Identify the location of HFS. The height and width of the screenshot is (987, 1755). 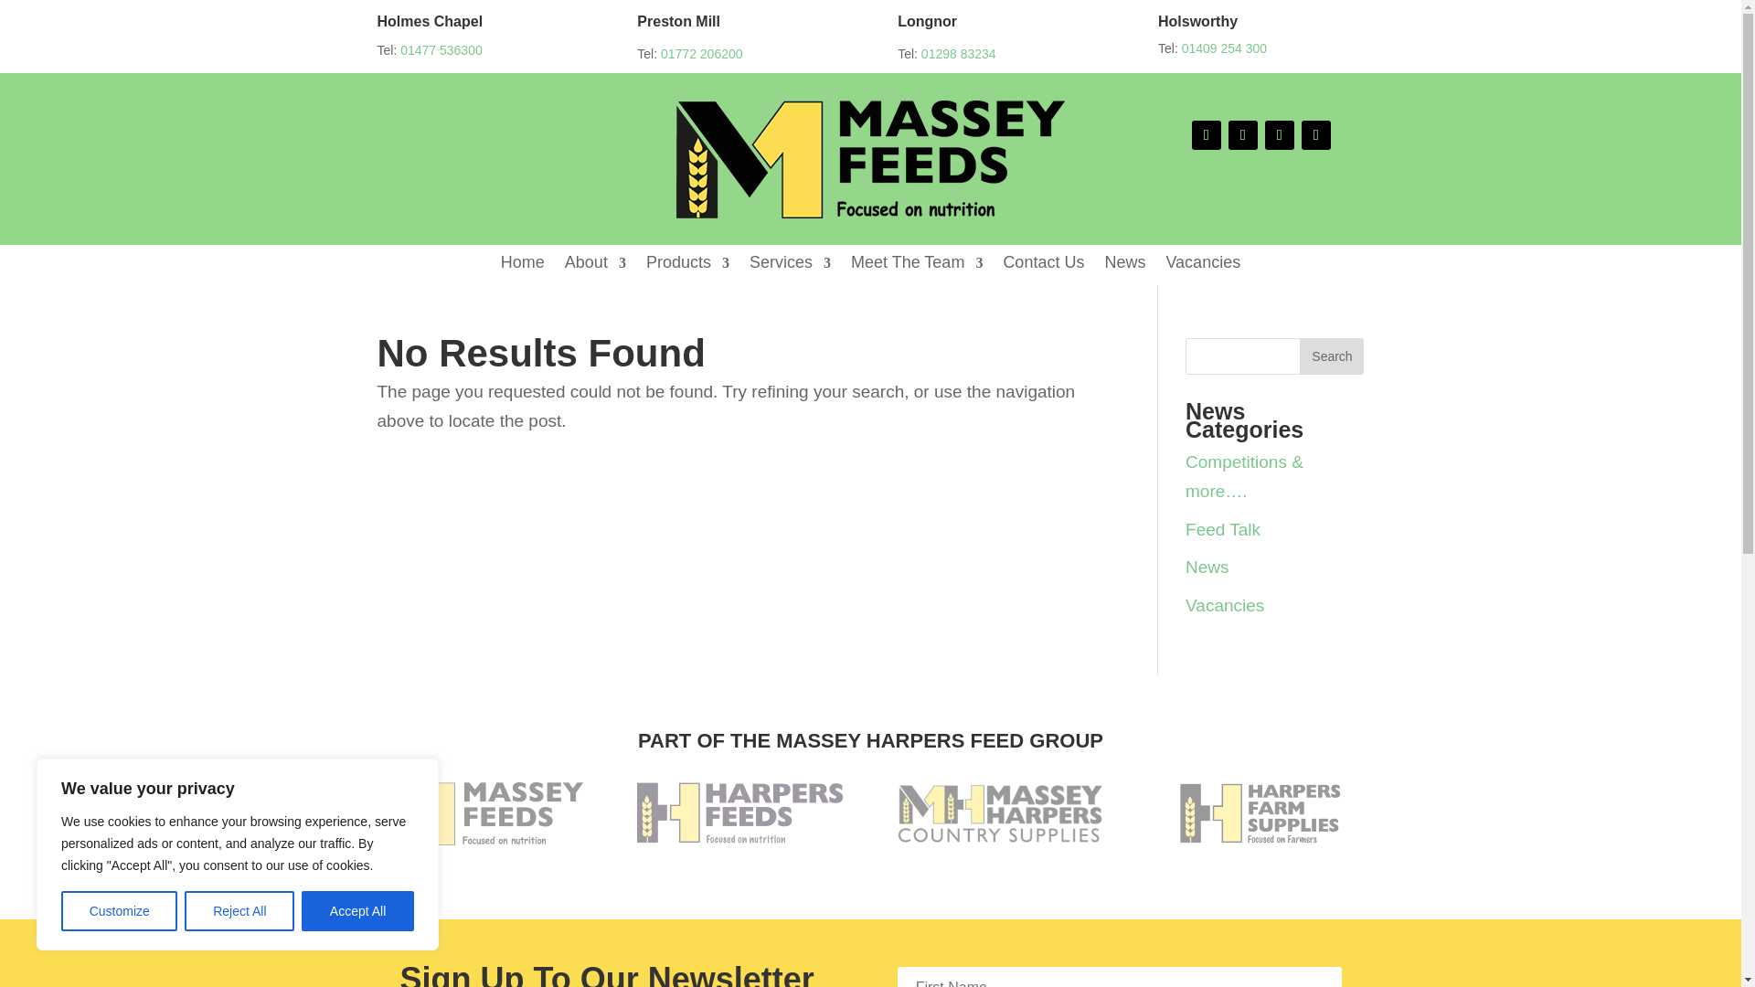
(1260, 813).